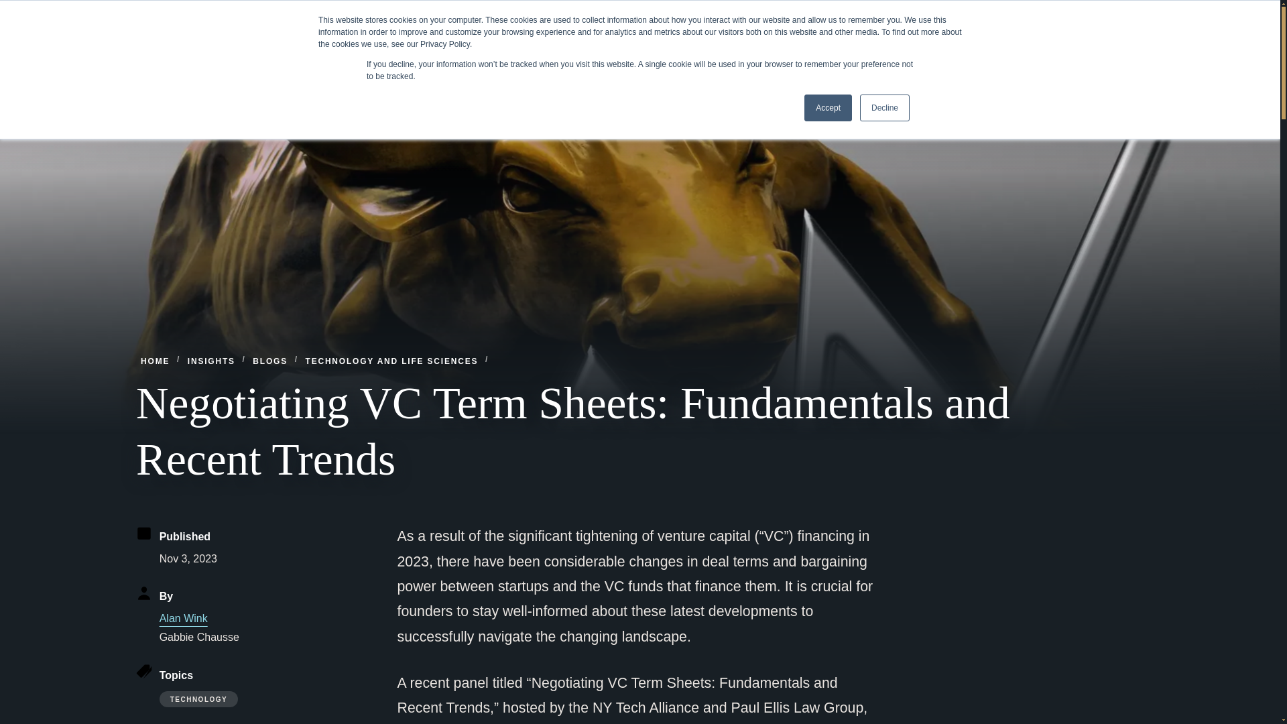 The width and height of the screenshot is (1287, 724). I want to click on Decline, so click(885, 108).